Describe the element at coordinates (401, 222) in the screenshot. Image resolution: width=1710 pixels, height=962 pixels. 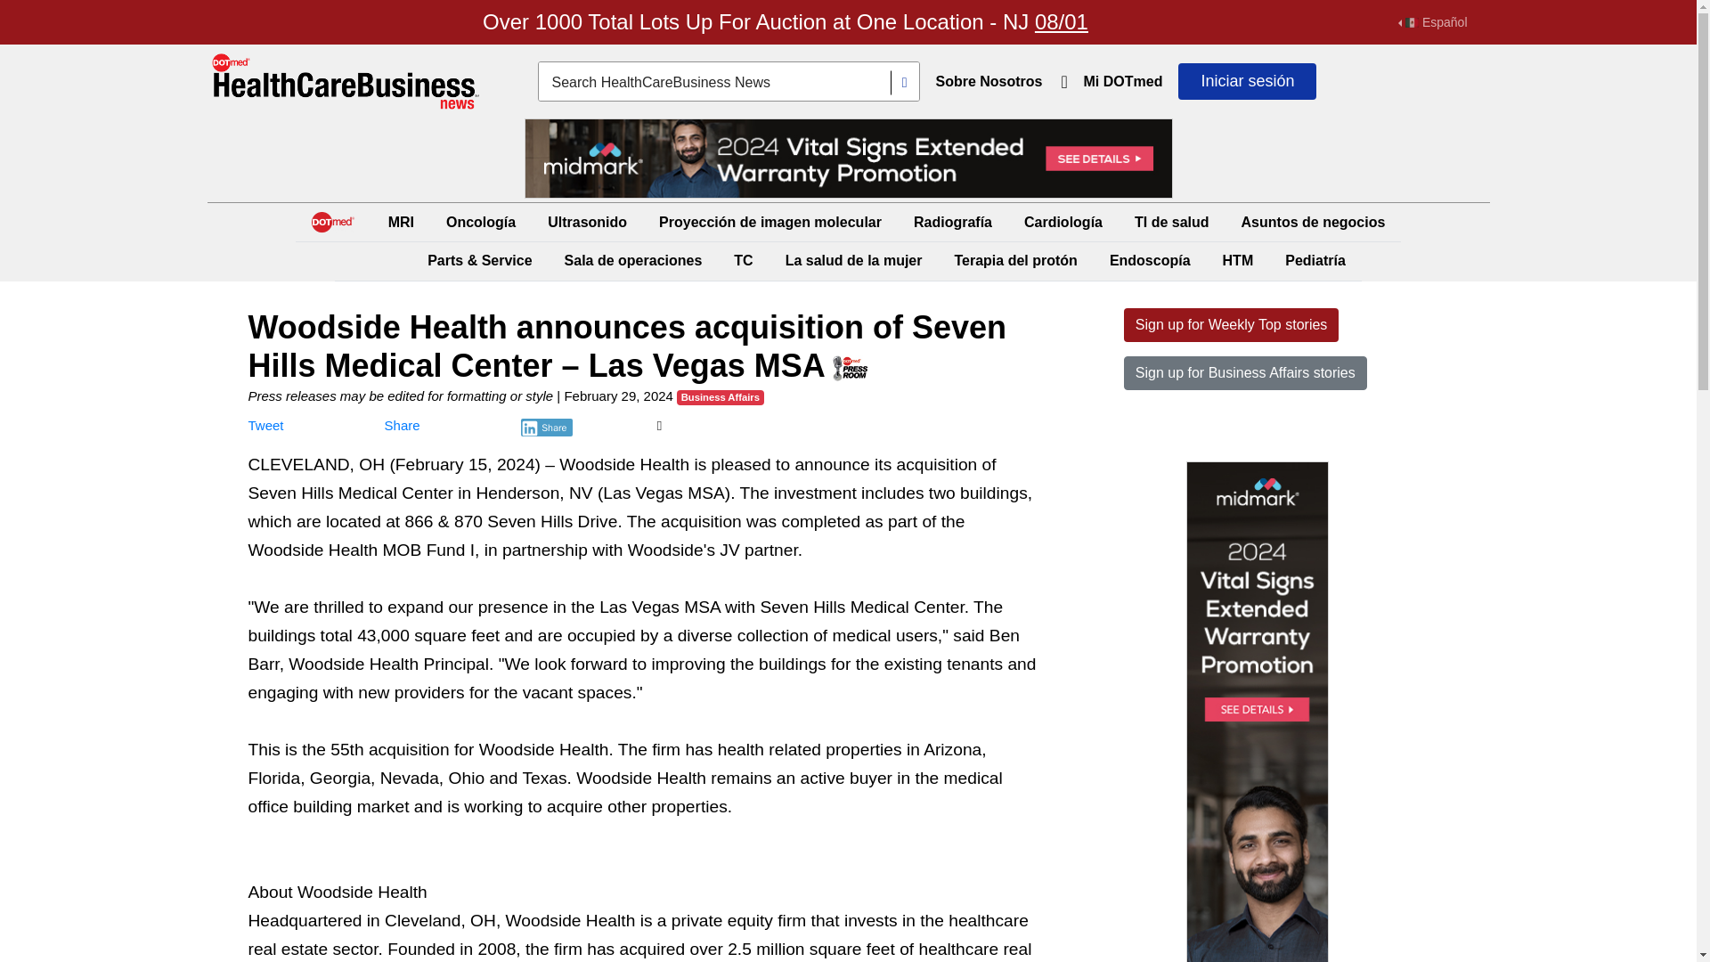
I see `MRI` at that location.